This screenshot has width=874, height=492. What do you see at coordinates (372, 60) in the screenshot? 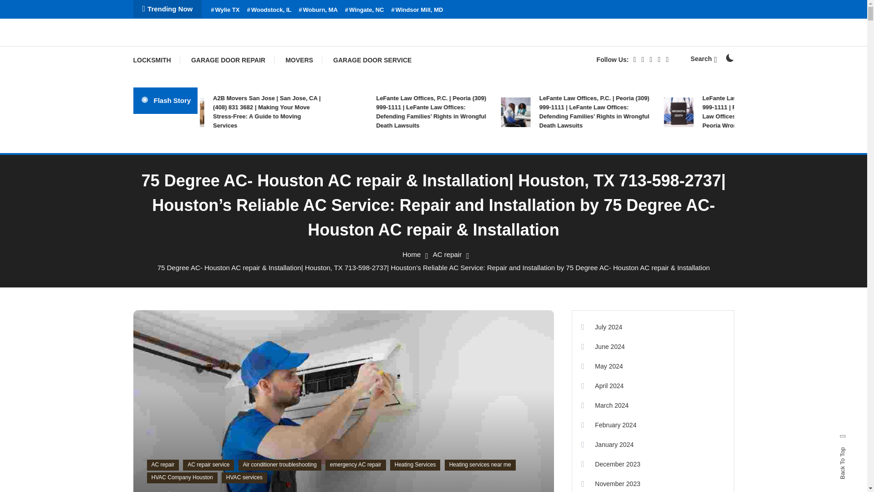
I see `GARAGE DOOR SERVICE` at bounding box center [372, 60].